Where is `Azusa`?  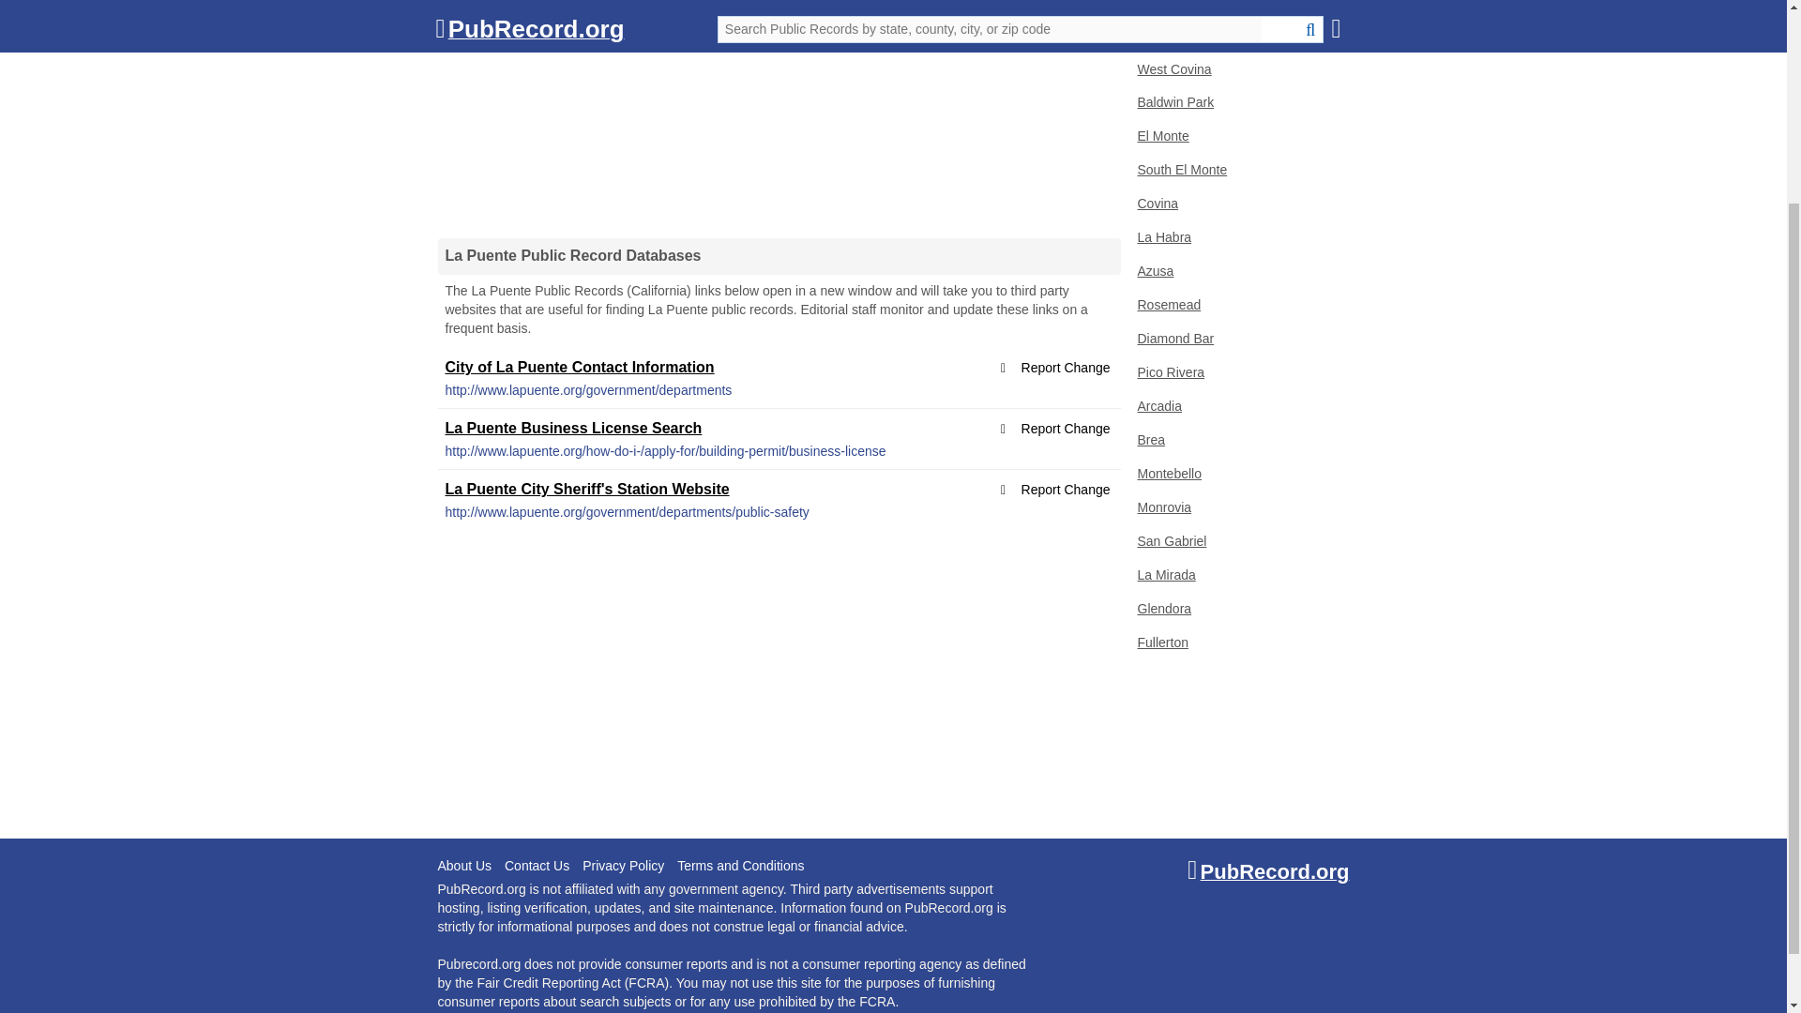
Azusa is located at coordinates (1236, 272).